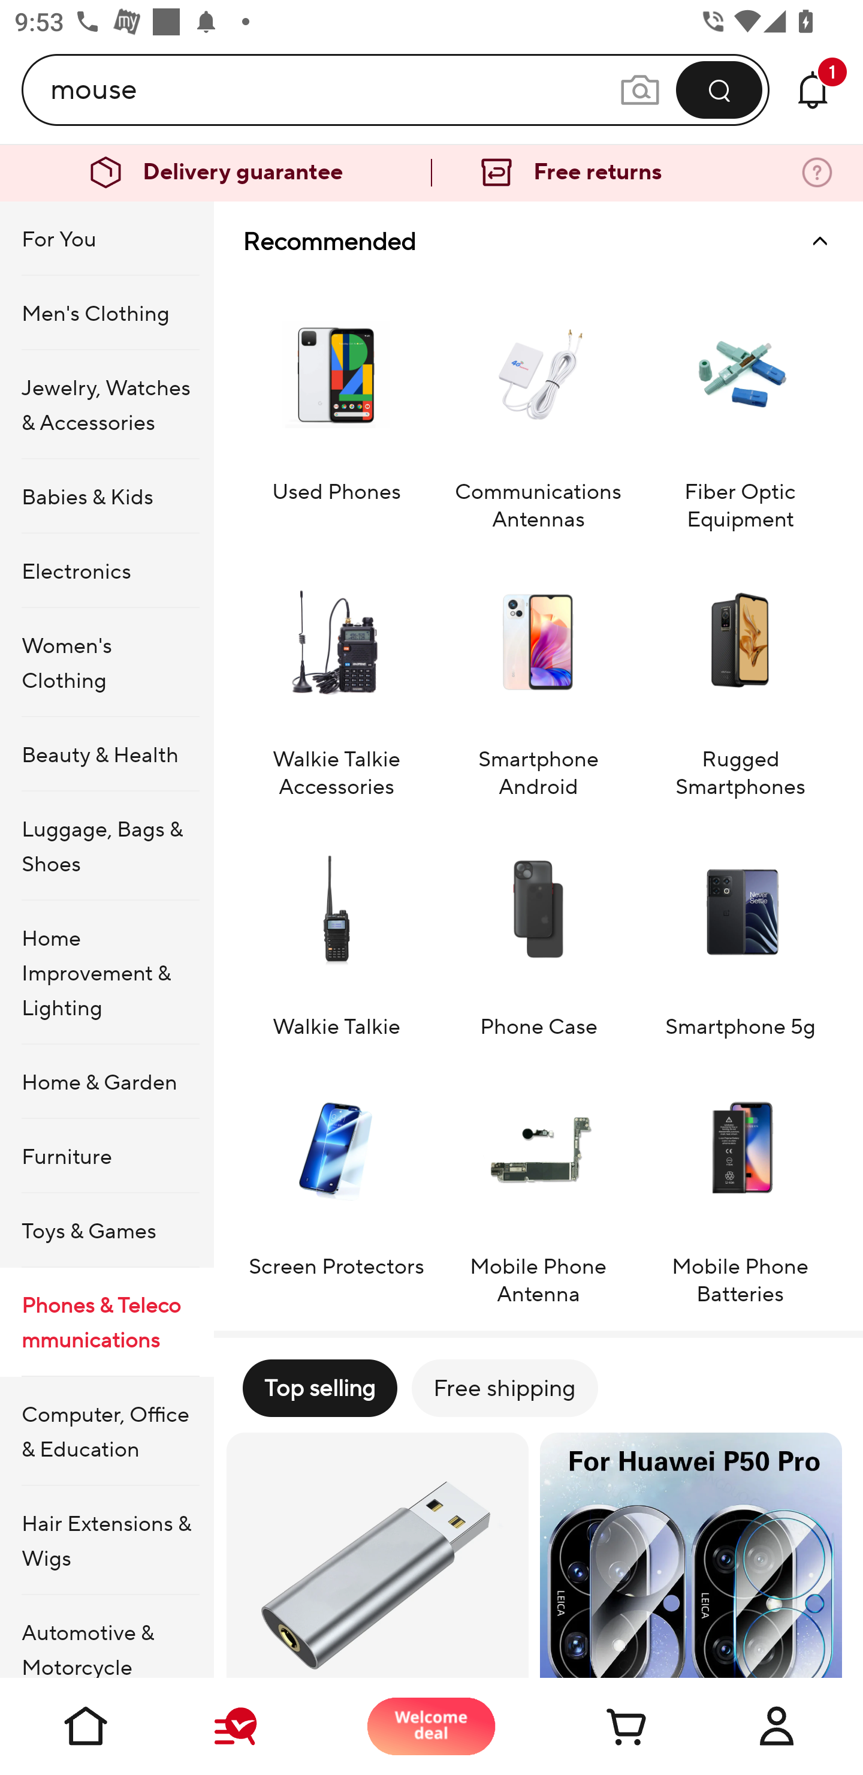  I want to click on Hair Extensions & Wigs, so click(107, 1541).